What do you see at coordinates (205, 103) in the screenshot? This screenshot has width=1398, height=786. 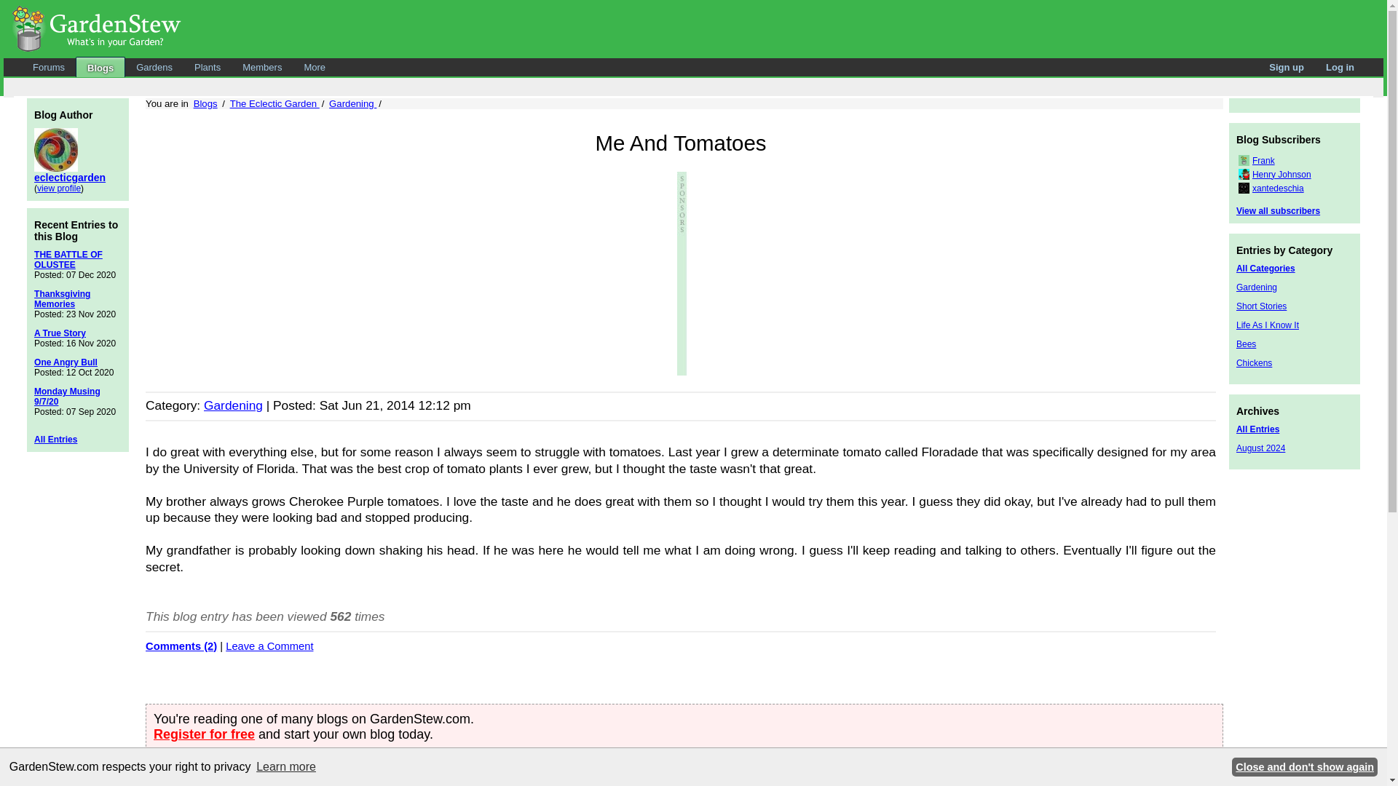 I see `Blogs` at bounding box center [205, 103].